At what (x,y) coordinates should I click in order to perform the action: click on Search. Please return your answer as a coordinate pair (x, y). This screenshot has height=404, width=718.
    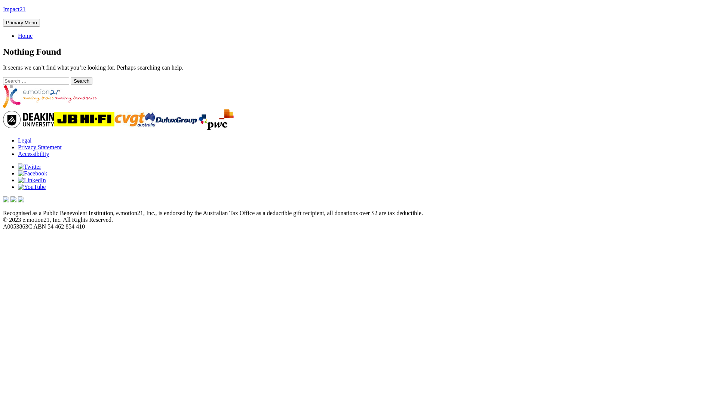
    Looking at the image, I should click on (82, 81).